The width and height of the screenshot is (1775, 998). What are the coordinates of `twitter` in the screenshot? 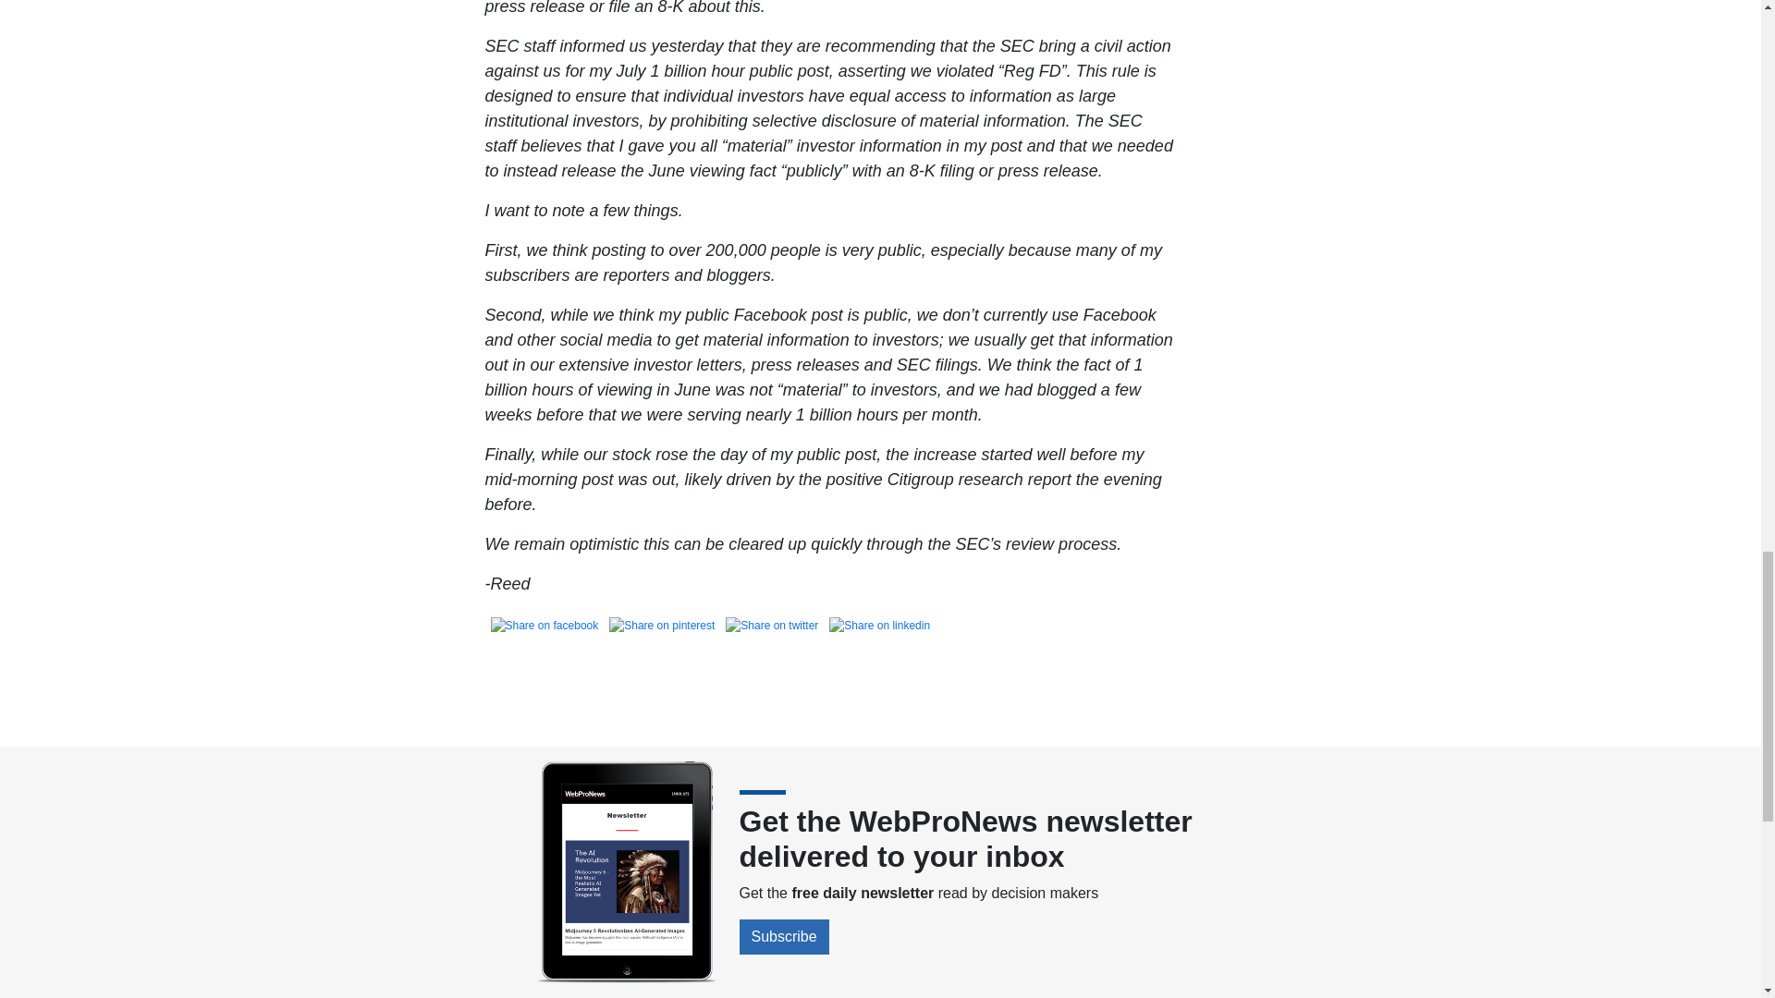 It's located at (771, 626).